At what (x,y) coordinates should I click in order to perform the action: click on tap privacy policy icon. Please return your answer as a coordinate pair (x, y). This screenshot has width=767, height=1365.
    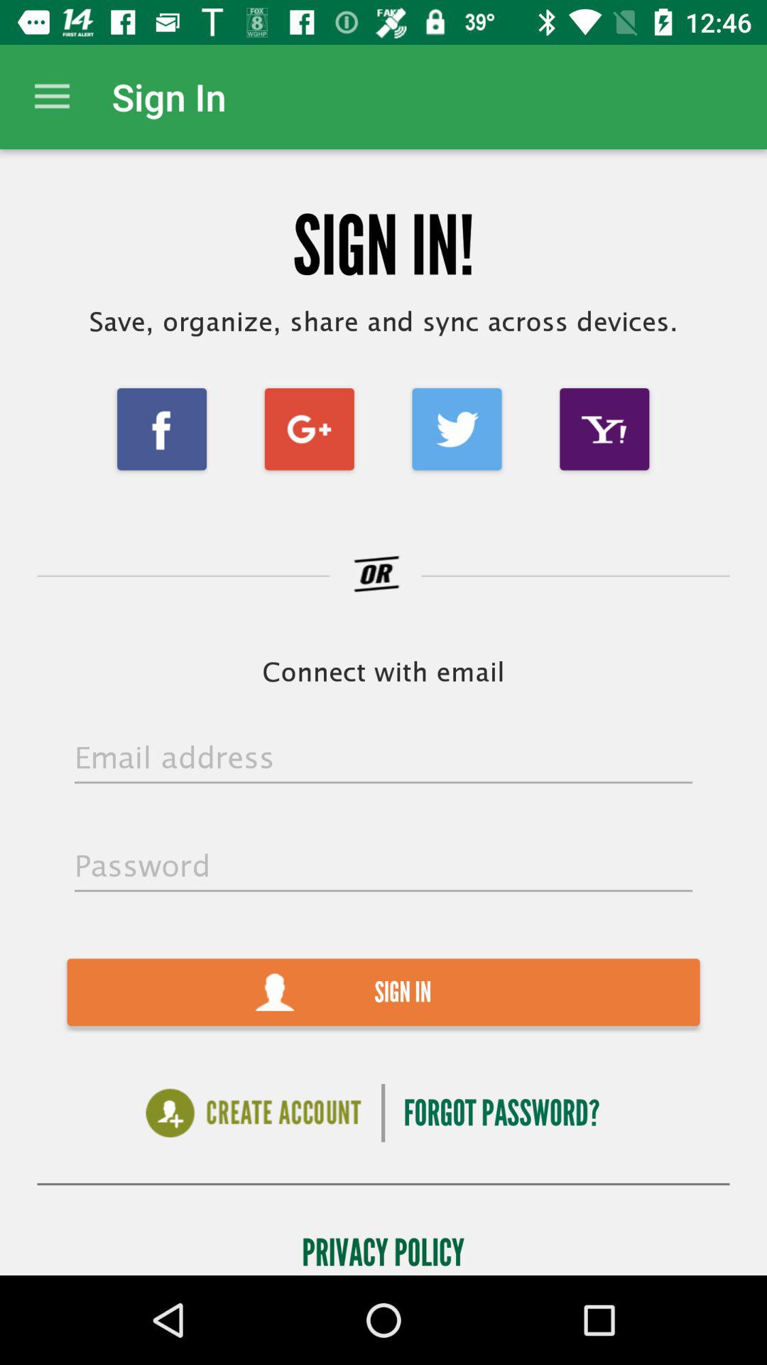
    Looking at the image, I should click on (383, 1248).